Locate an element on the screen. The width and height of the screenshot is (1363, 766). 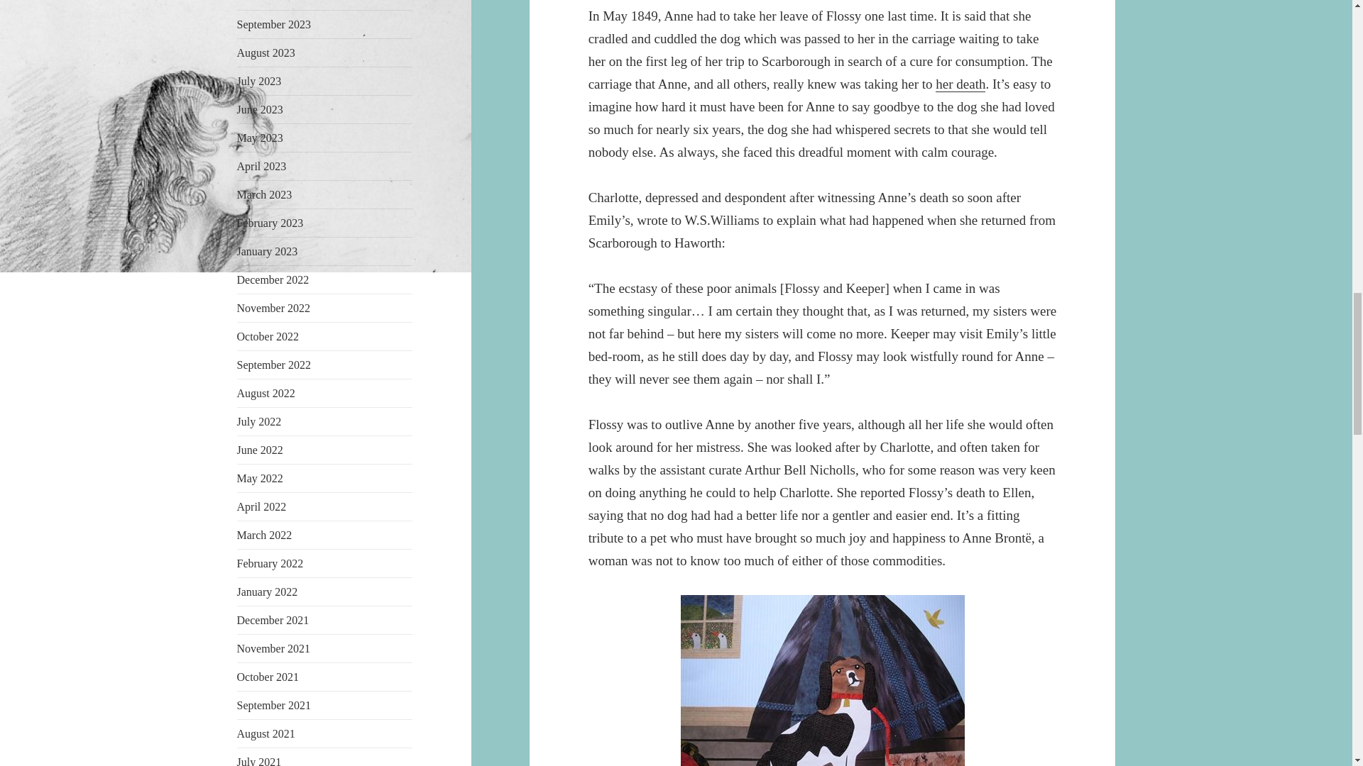
March 2023 is located at coordinates (265, 194).